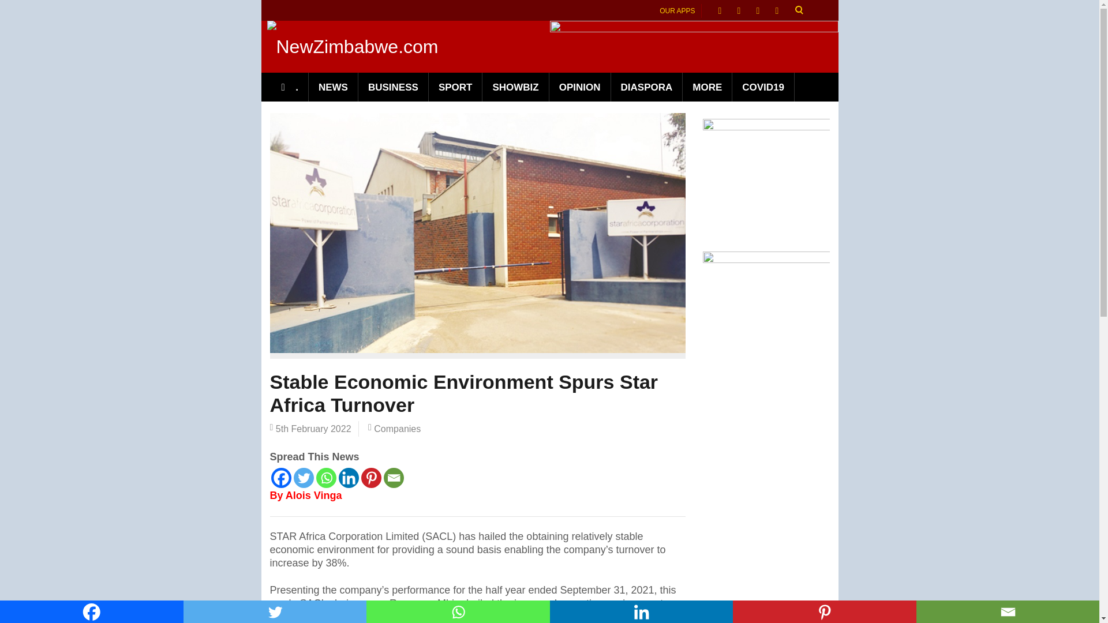 The image size is (1108, 623). Describe the element at coordinates (394, 87) in the screenshot. I see `BUSINESS` at that location.